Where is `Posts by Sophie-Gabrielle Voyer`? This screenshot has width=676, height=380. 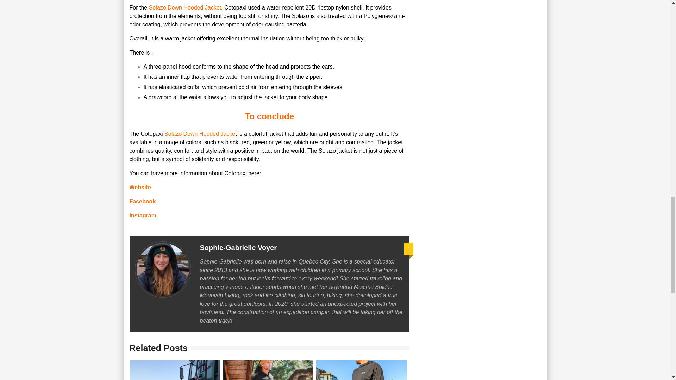
Posts by Sophie-Gabrielle Voyer is located at coordinates (239, 248).